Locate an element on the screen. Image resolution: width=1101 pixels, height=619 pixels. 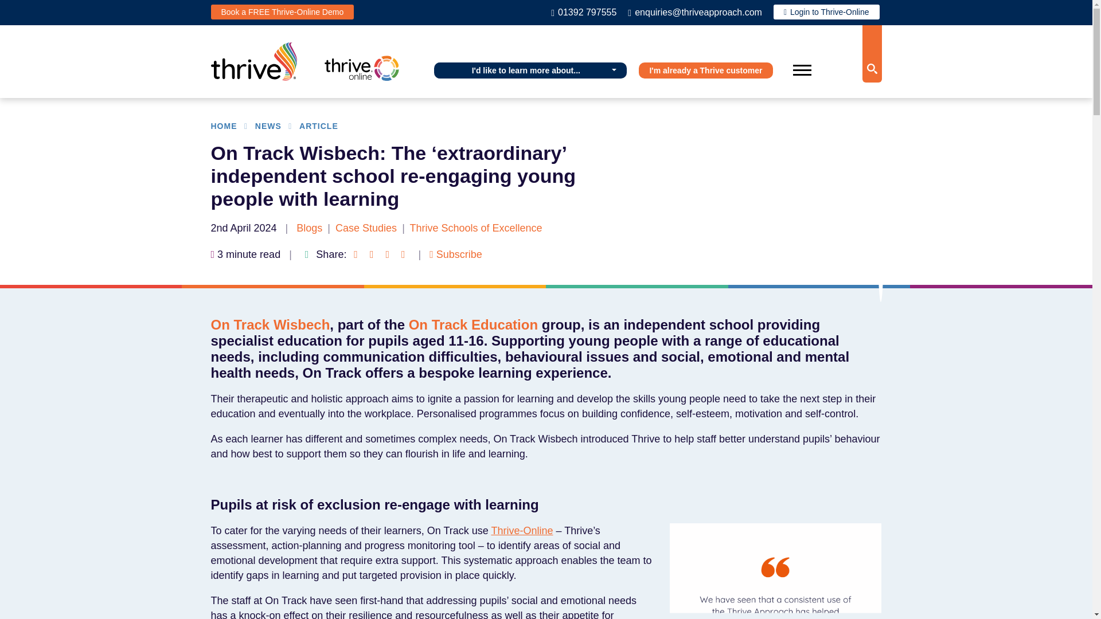
Share on Twitter is located at coordinates (388, 254).